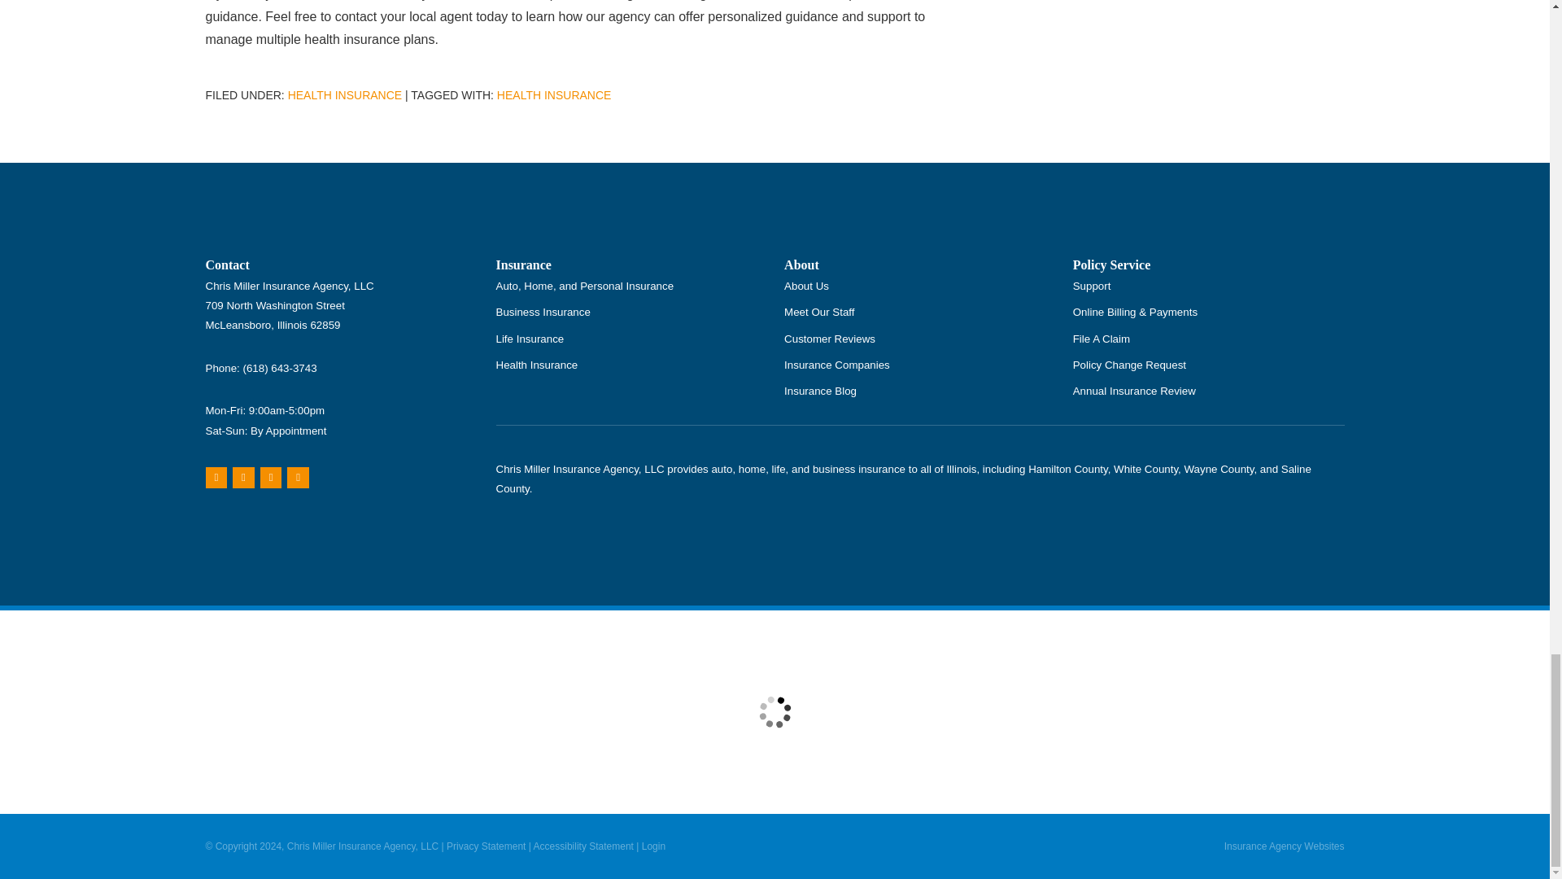 Image resolution: width=1562 pixels, height=879 pixels. Describe the element at coordinates (243, 477) in the screenshot. I see `Yelp` at that location.